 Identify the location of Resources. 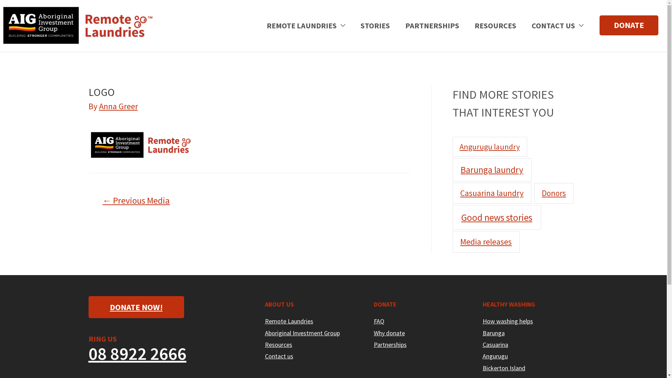
(278, 344).